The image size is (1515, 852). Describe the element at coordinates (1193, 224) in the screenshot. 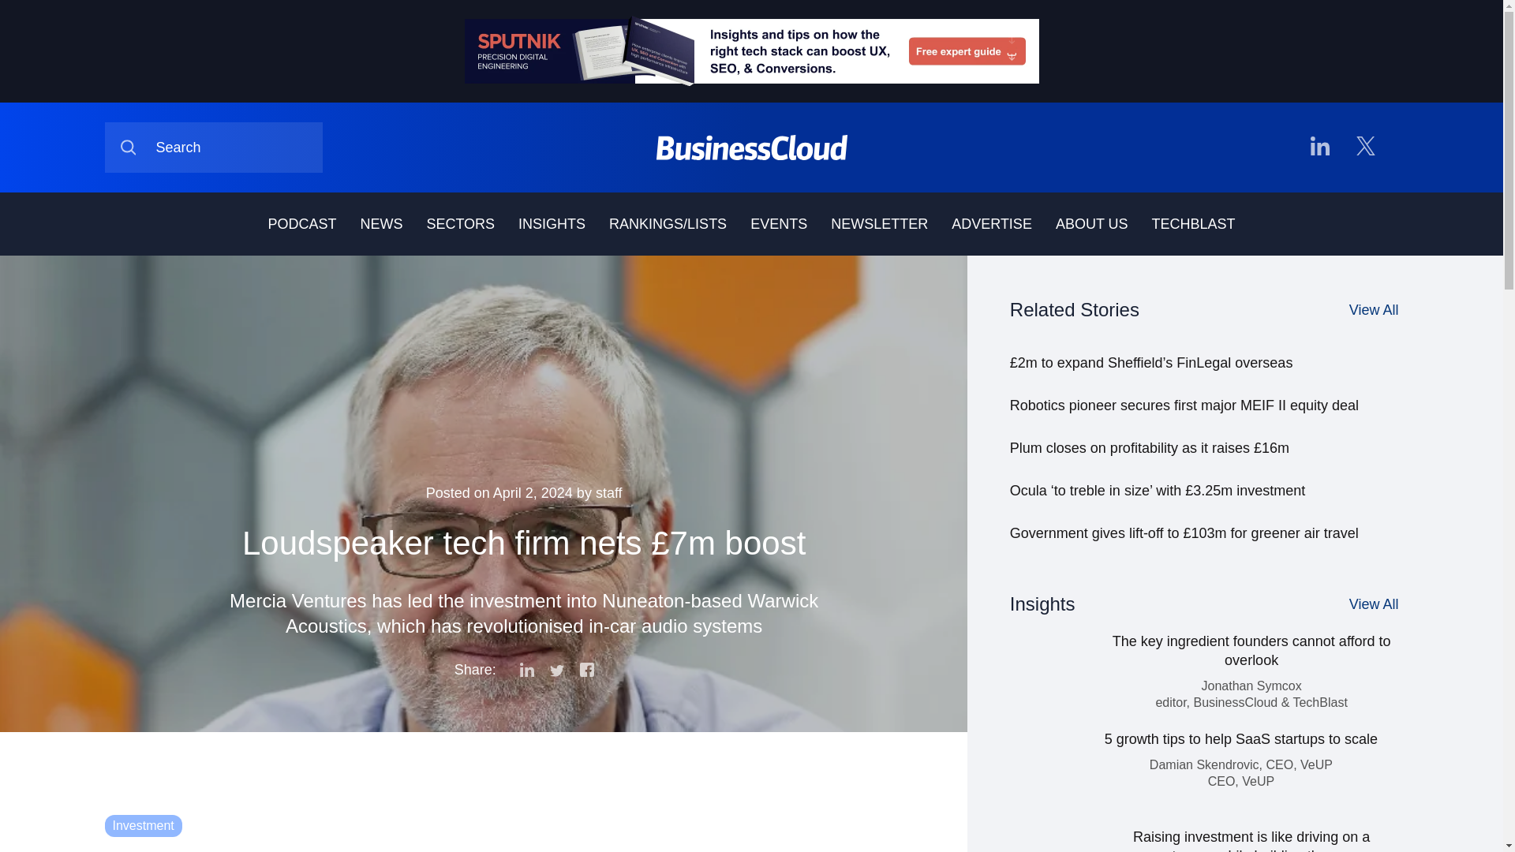

I see `TECHBLAST` at that location.